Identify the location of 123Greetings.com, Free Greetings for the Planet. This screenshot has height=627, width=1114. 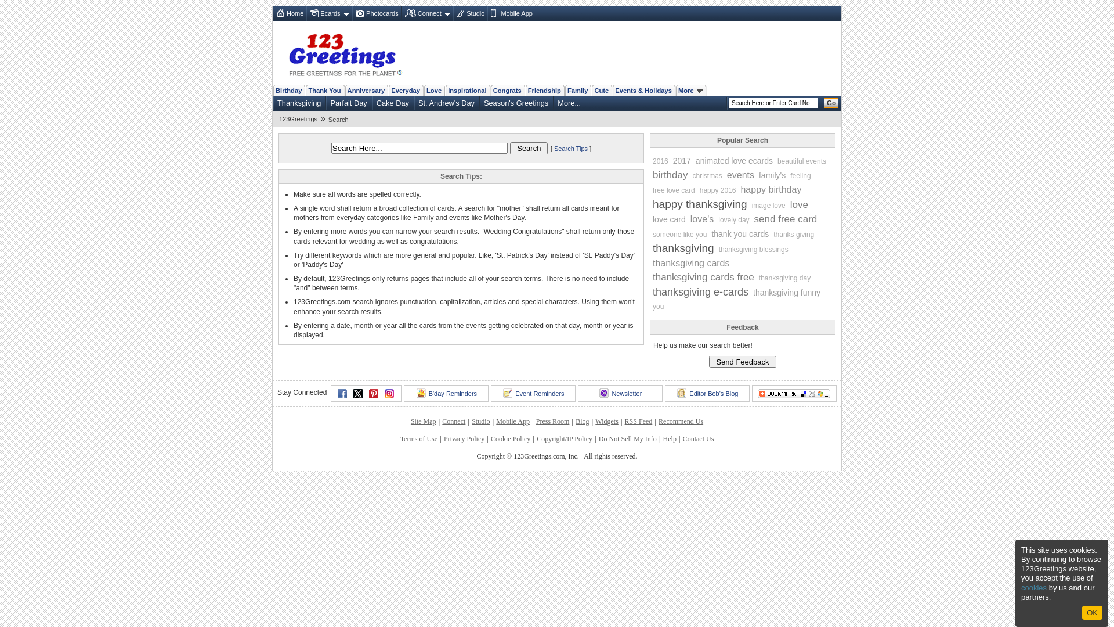
(345, 53).